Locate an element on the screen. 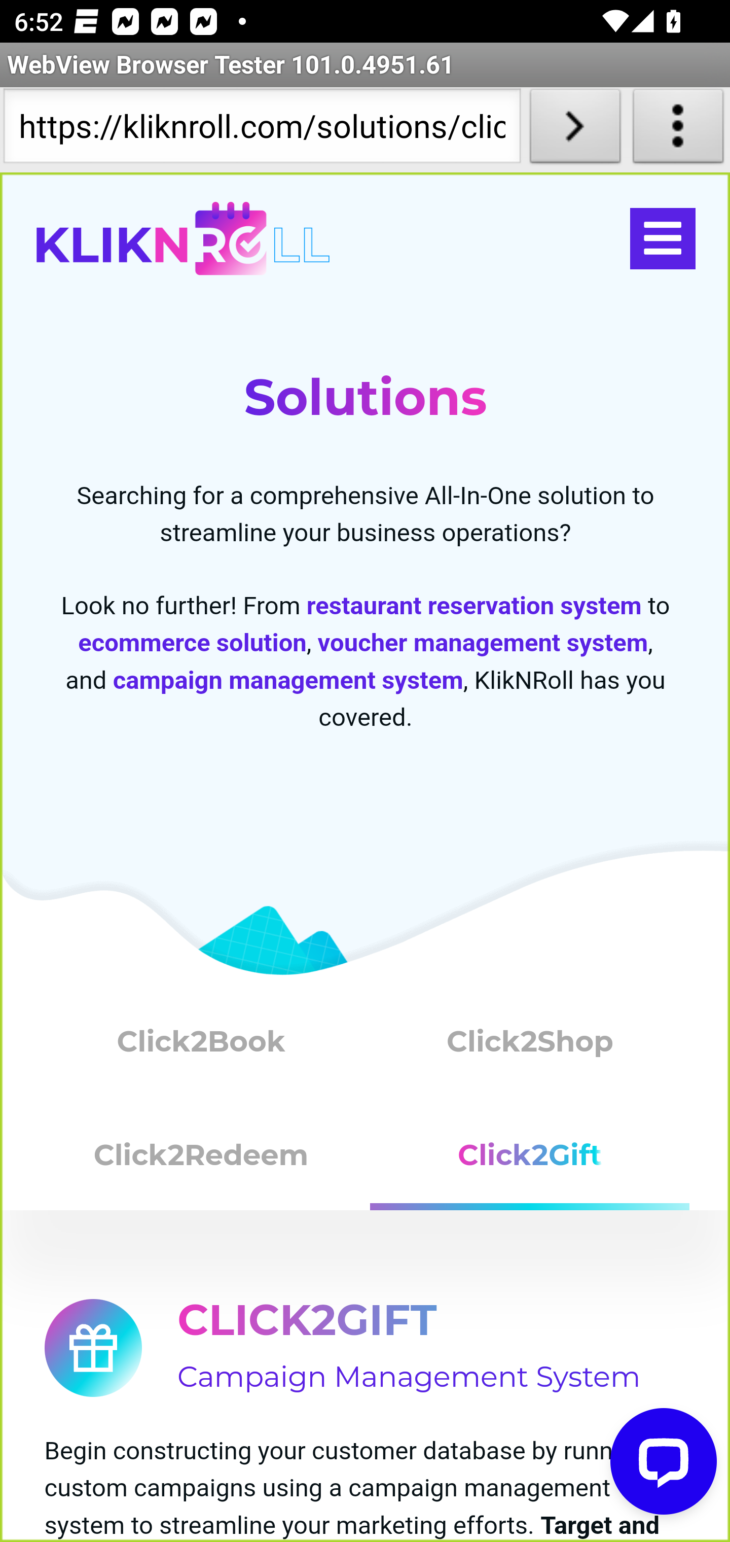 The image size is (730, 1542). Click2Shop is located at coordinates (530, 1045).